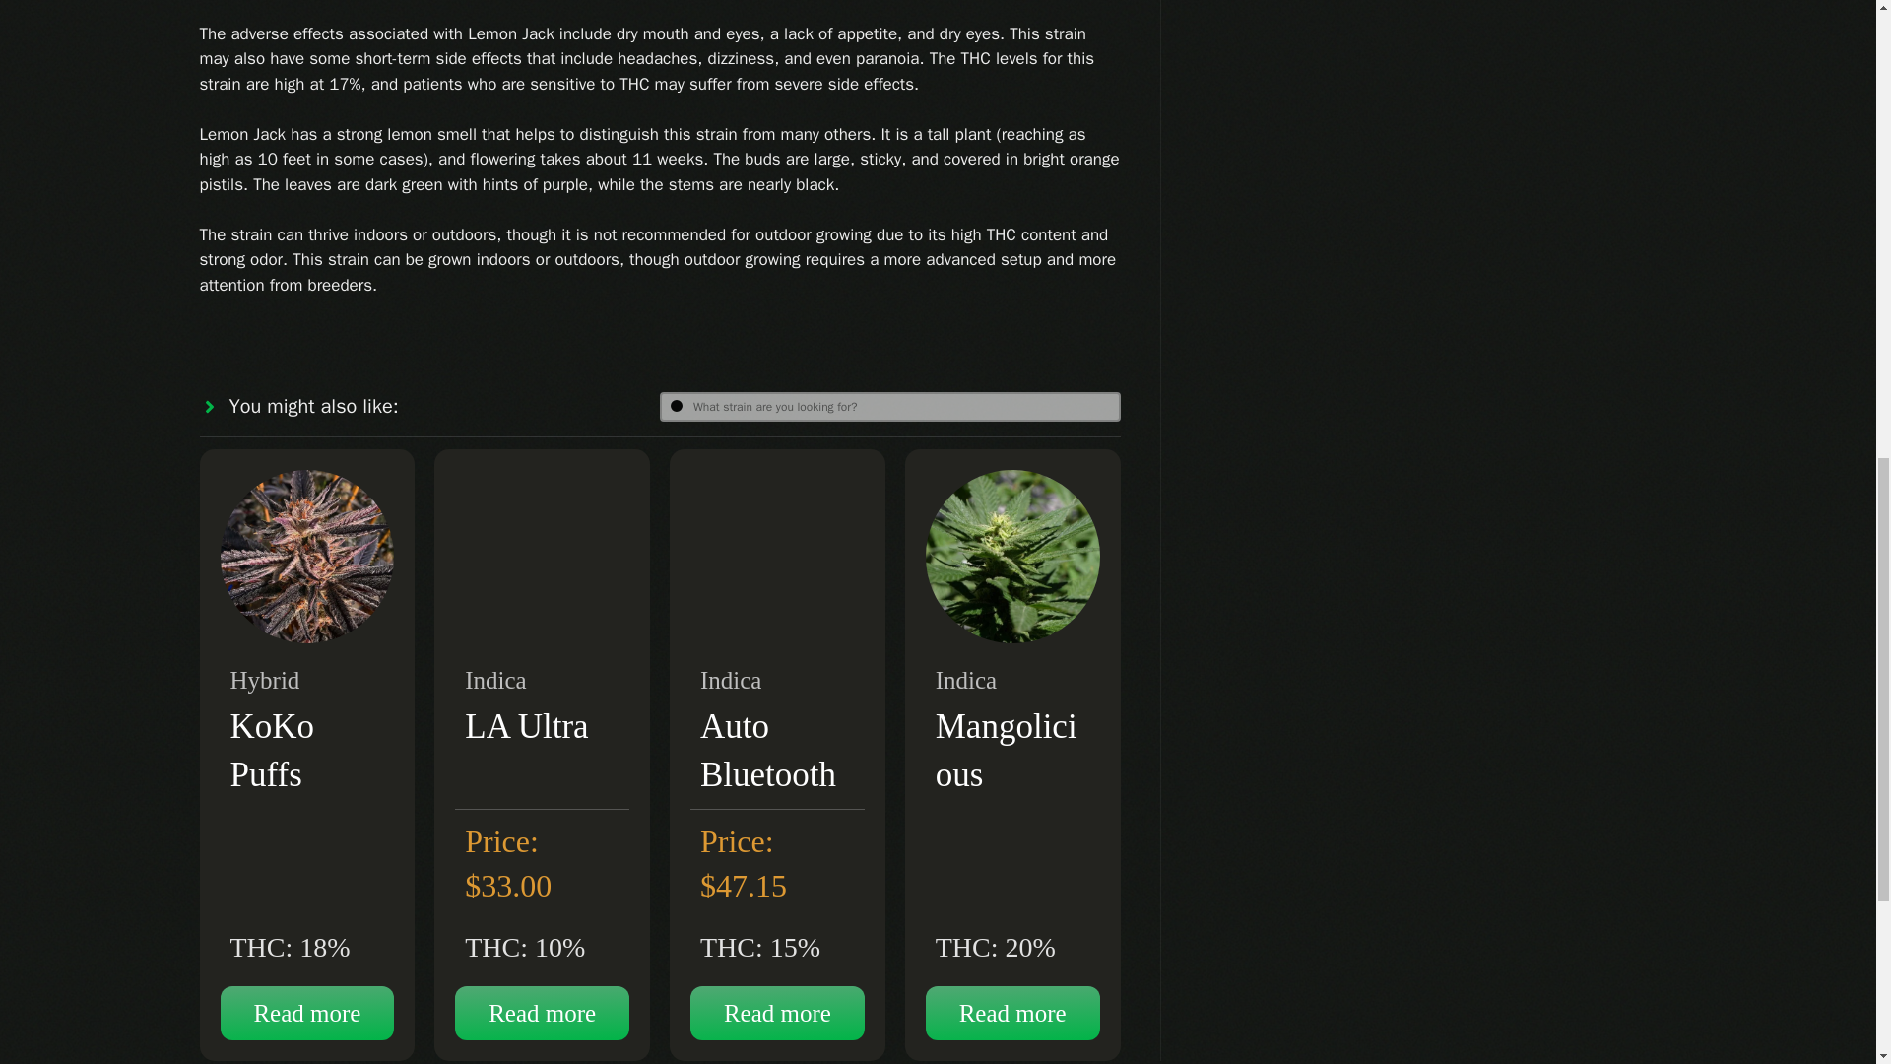  What do you see at coordinates (776, 1013) in the screenshot?
I see `Read more` at bounding box center [776, 1013].